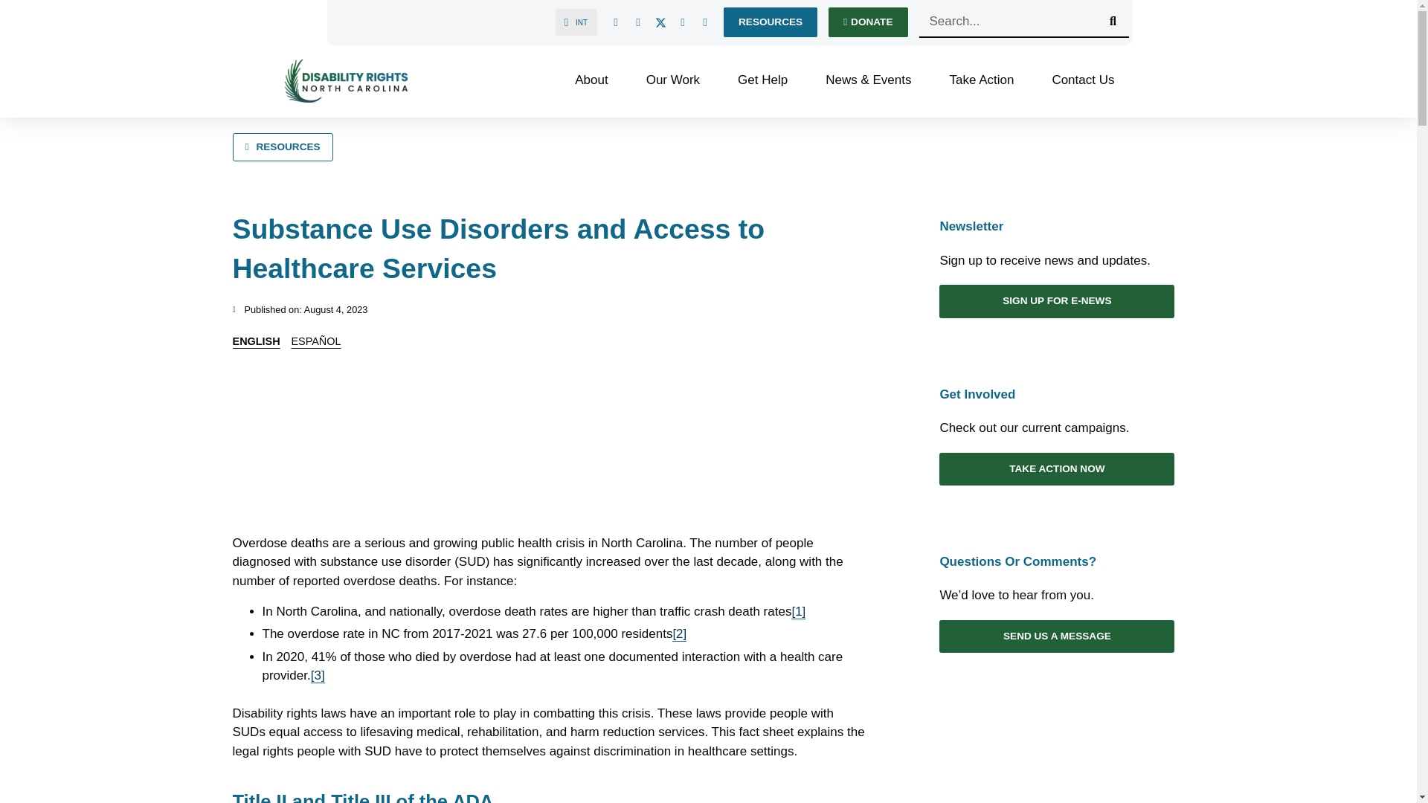  Describe the element at coordinates (680, 80) in the screenshot. I see `Our Work` at that location.